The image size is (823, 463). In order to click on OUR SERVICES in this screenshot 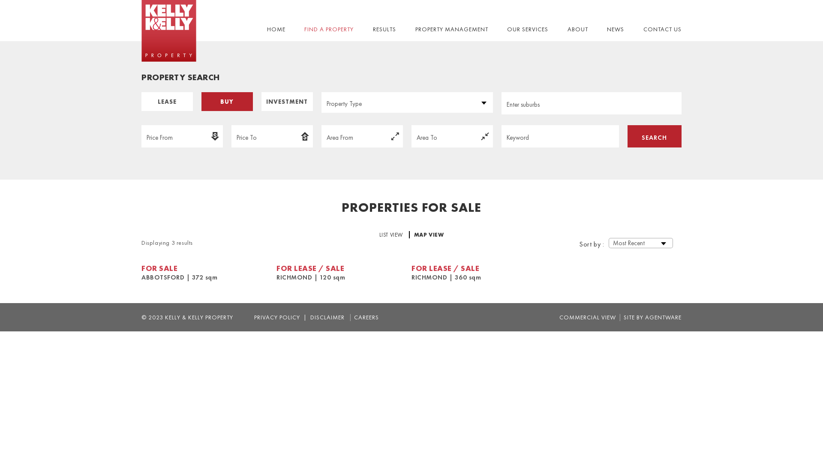, I will do `click(528, 29)`.